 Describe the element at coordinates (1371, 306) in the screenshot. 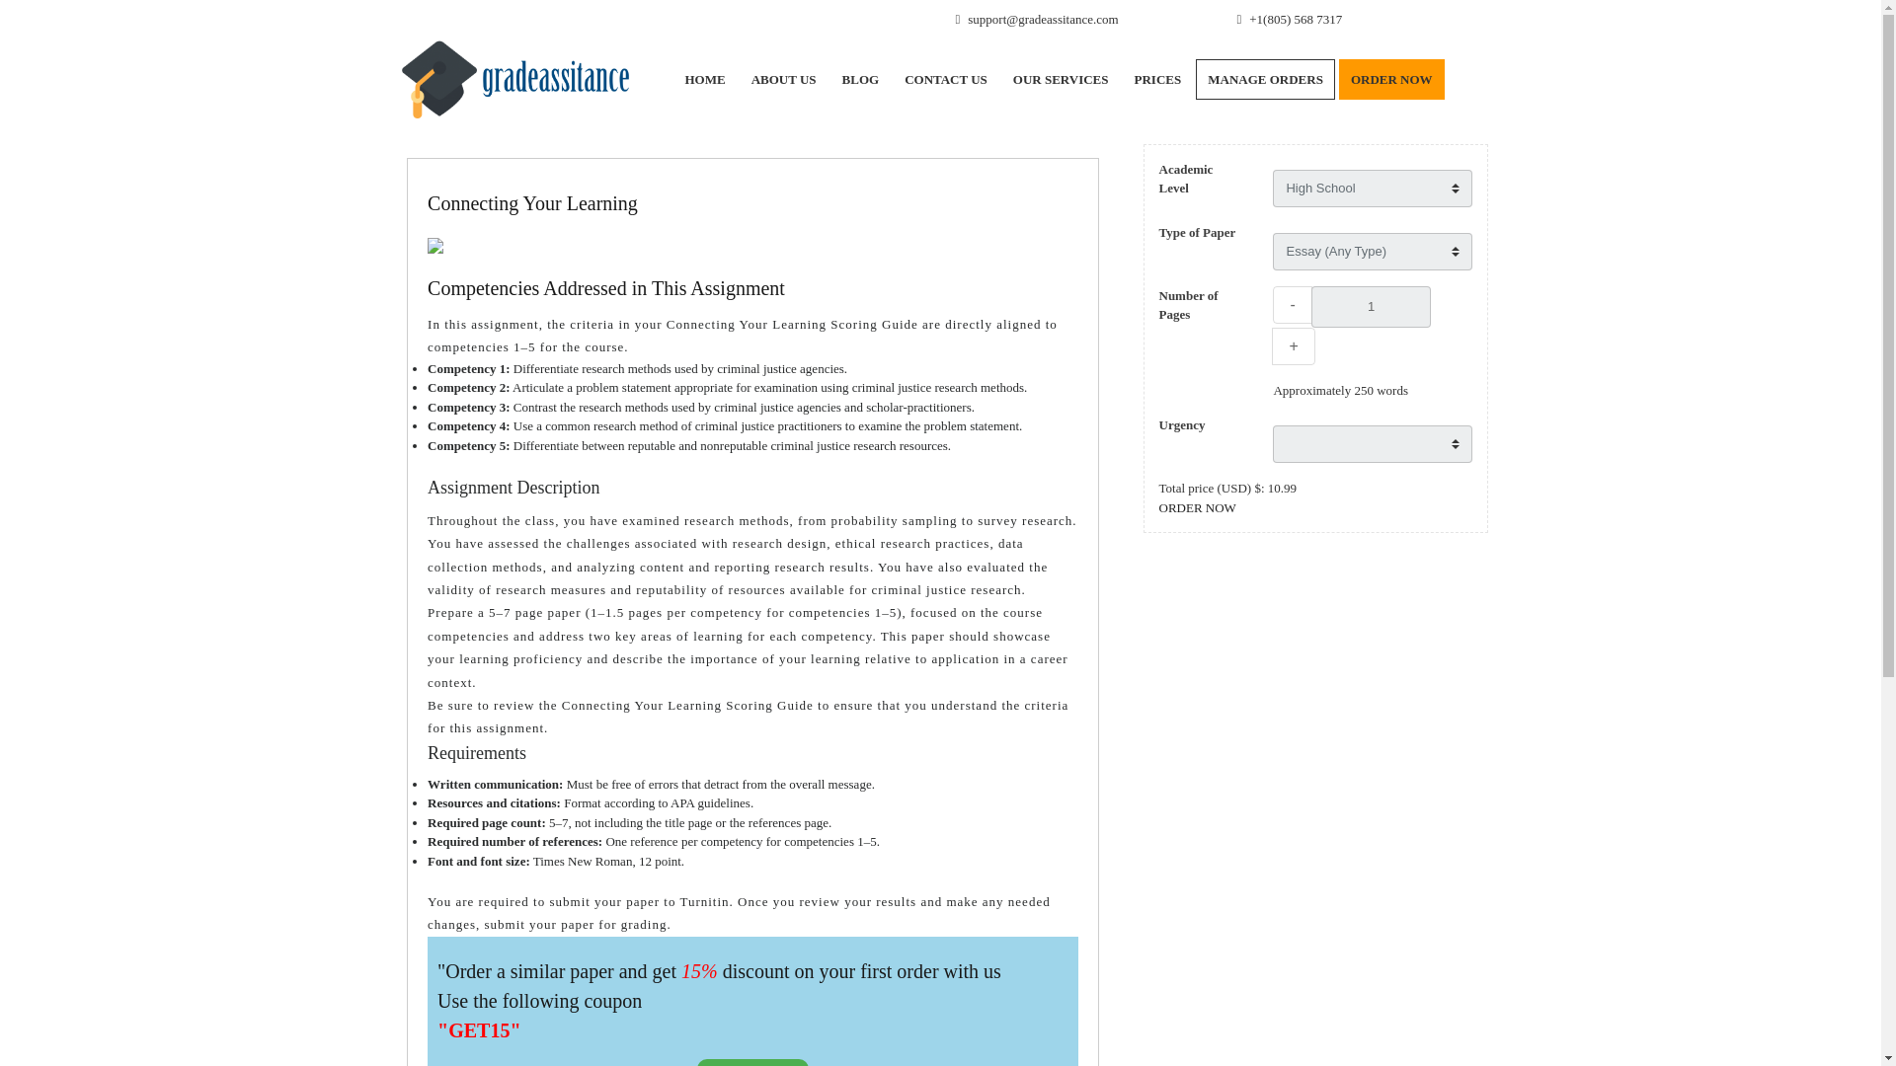

I see `1` at that location.